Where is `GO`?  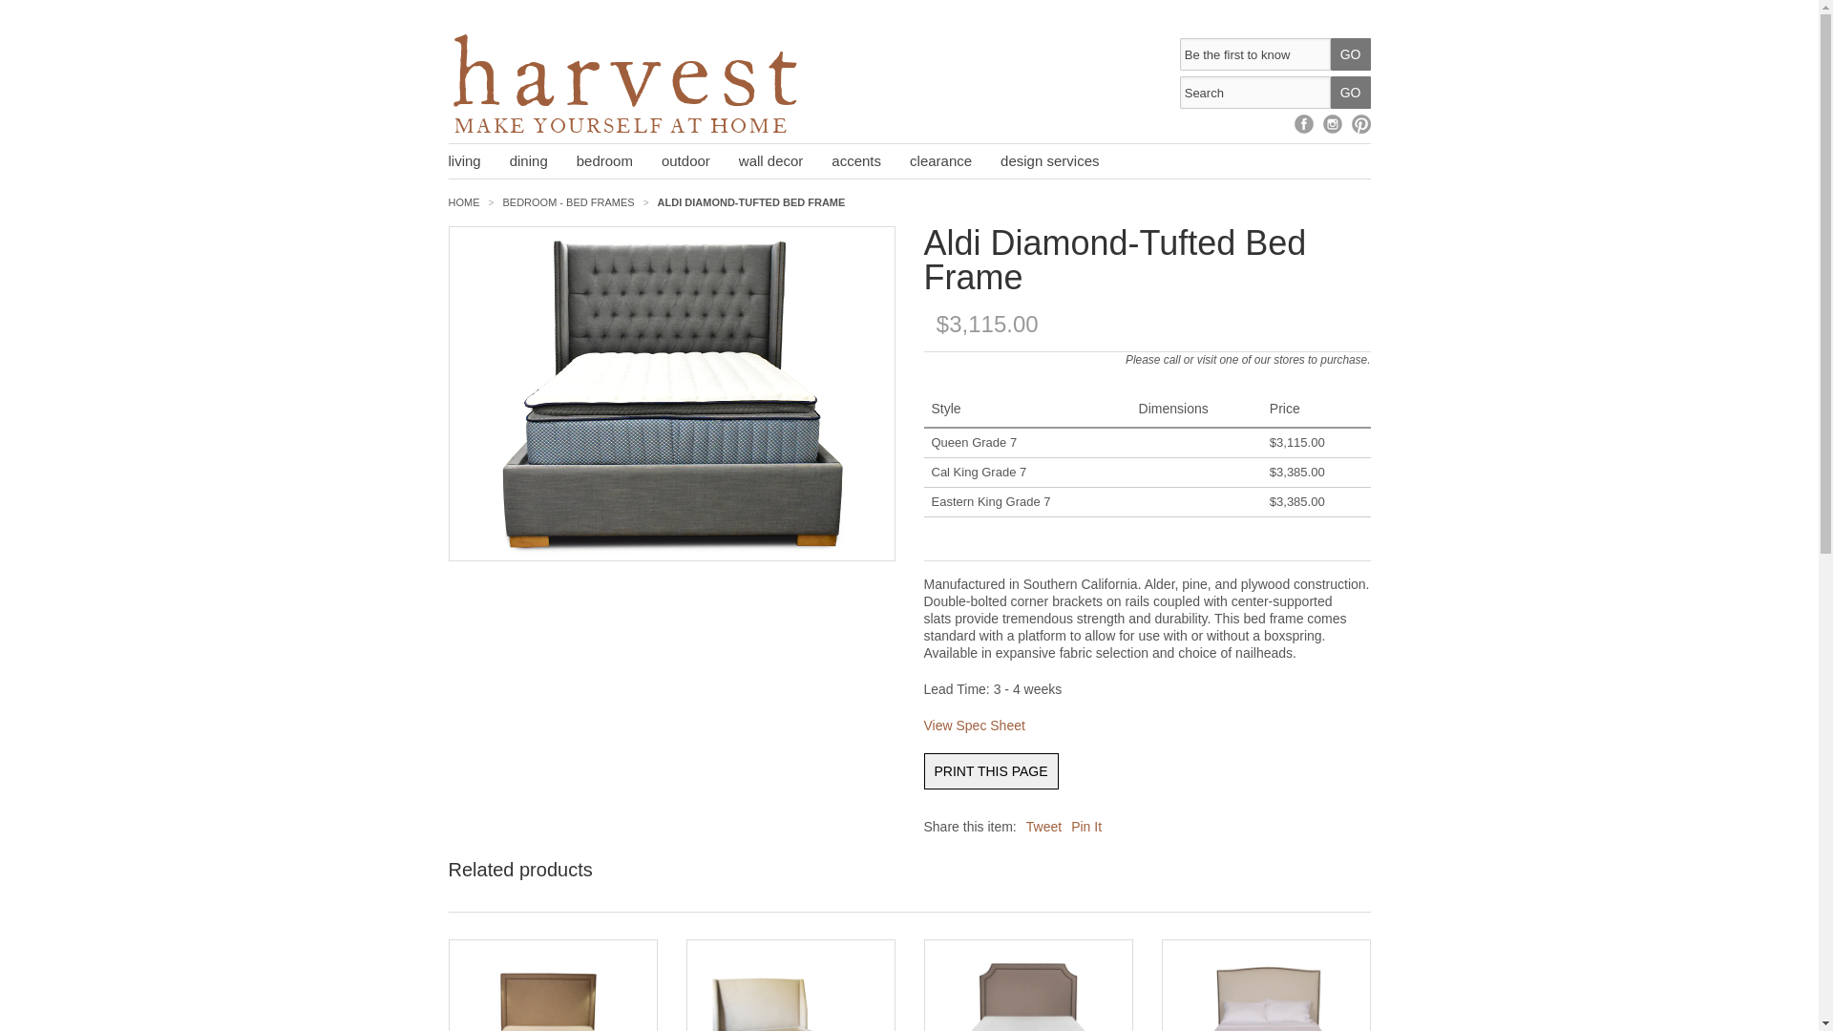
GO is located at coordinates (1350, 53).